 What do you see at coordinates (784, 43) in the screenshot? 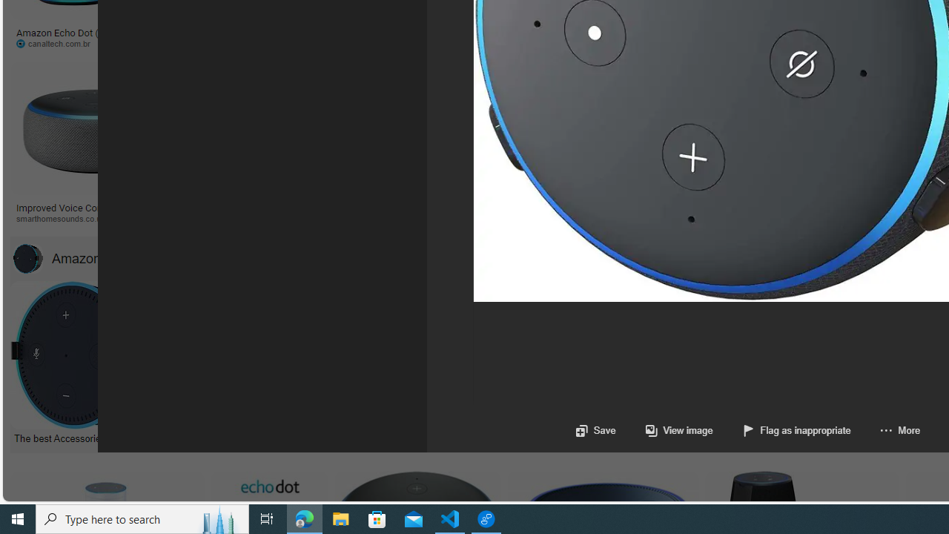
I see `buynow.com.ec` at bounding box center [784, 43].